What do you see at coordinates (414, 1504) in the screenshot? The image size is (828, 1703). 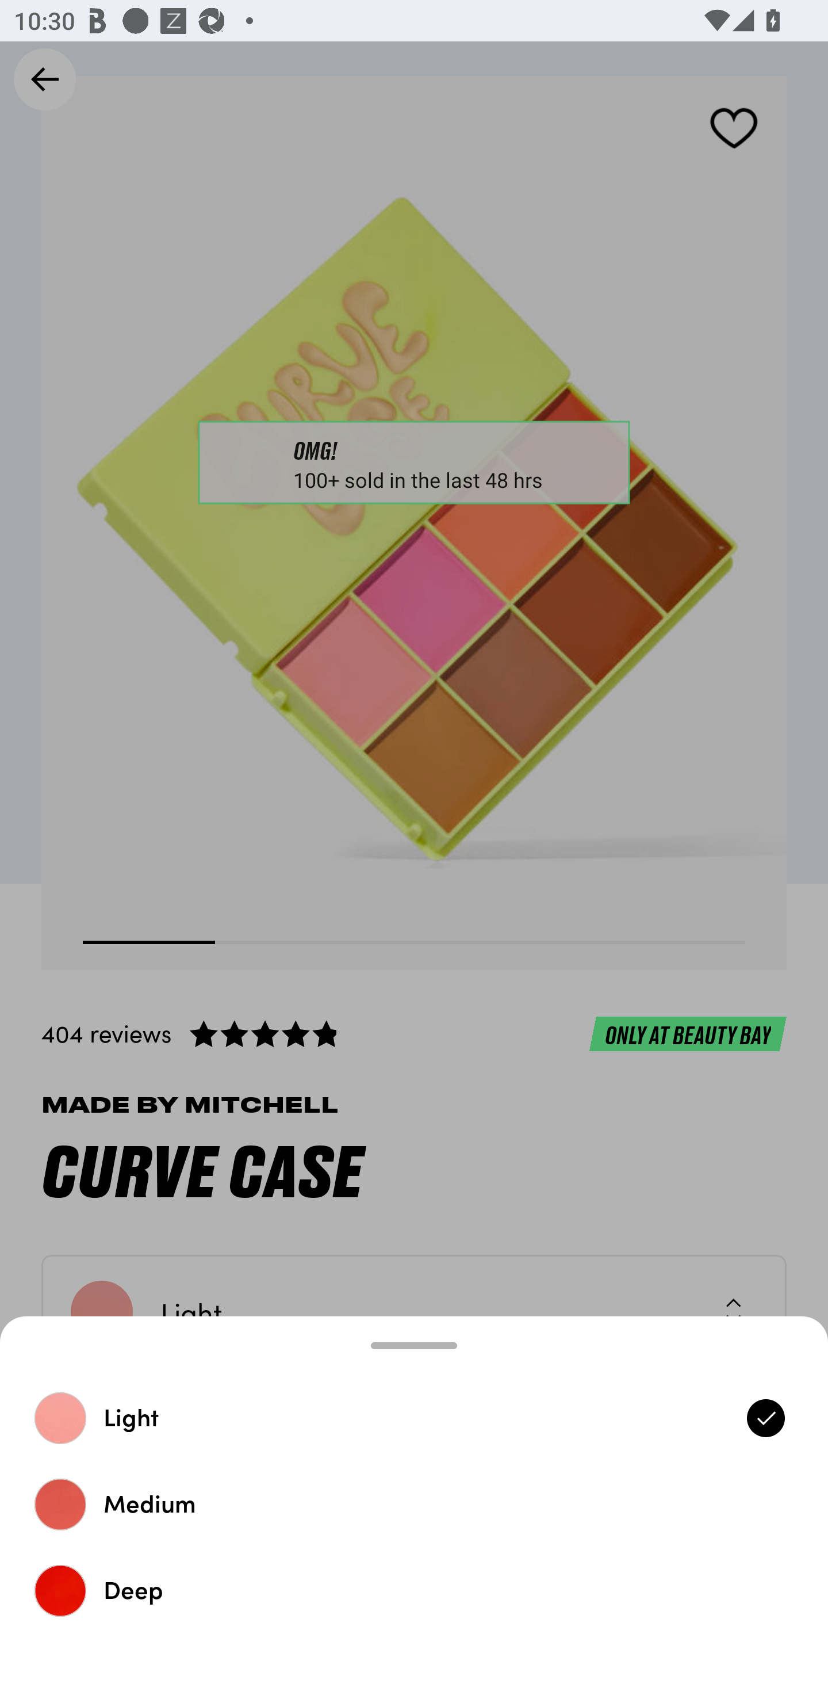 I see `Medium` at bounding box center [414, 1504].